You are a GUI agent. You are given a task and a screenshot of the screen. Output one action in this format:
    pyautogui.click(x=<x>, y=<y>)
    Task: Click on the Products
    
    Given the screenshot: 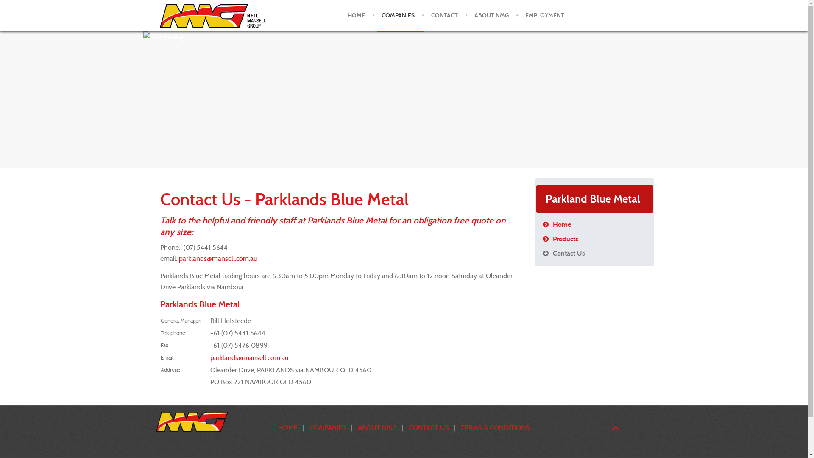 What is the action you would take?
    pyautogui.click(x=595, y=239)
    